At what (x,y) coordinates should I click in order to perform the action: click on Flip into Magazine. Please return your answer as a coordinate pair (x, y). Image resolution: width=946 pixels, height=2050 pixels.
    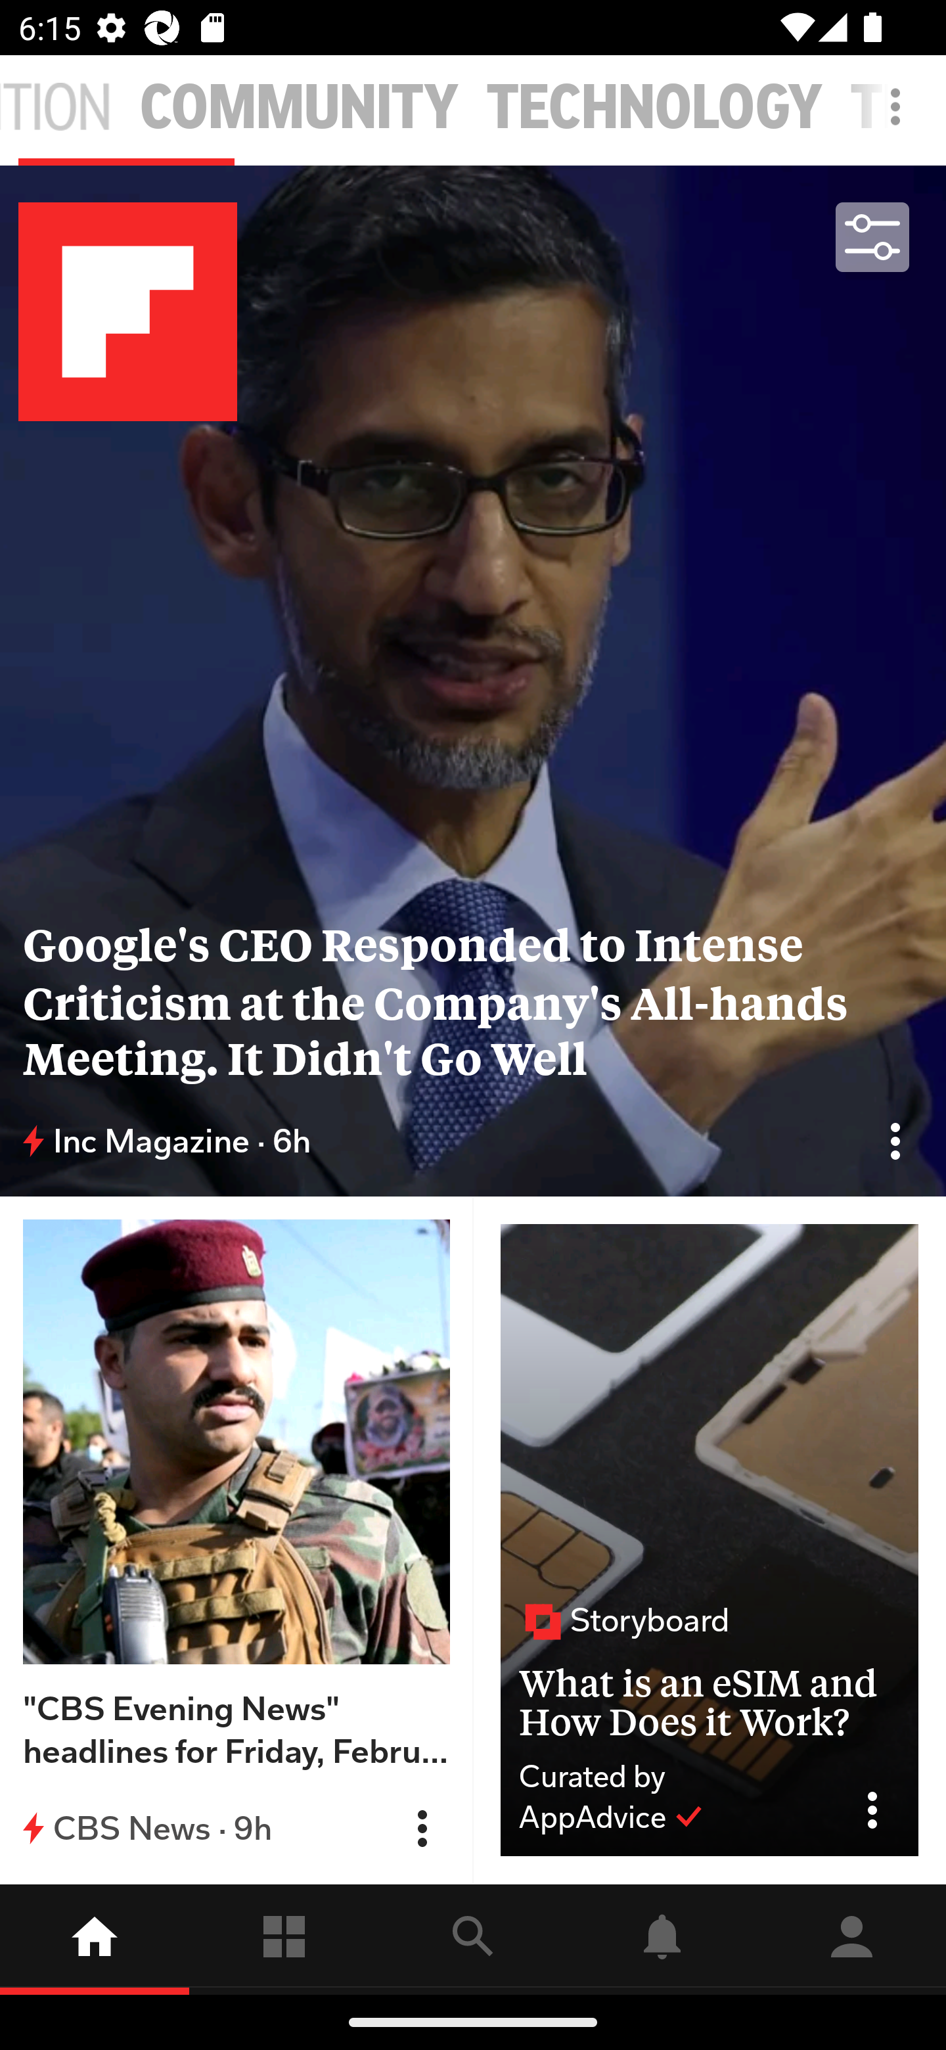
    Looking at the image, I should click on (422, 1829).